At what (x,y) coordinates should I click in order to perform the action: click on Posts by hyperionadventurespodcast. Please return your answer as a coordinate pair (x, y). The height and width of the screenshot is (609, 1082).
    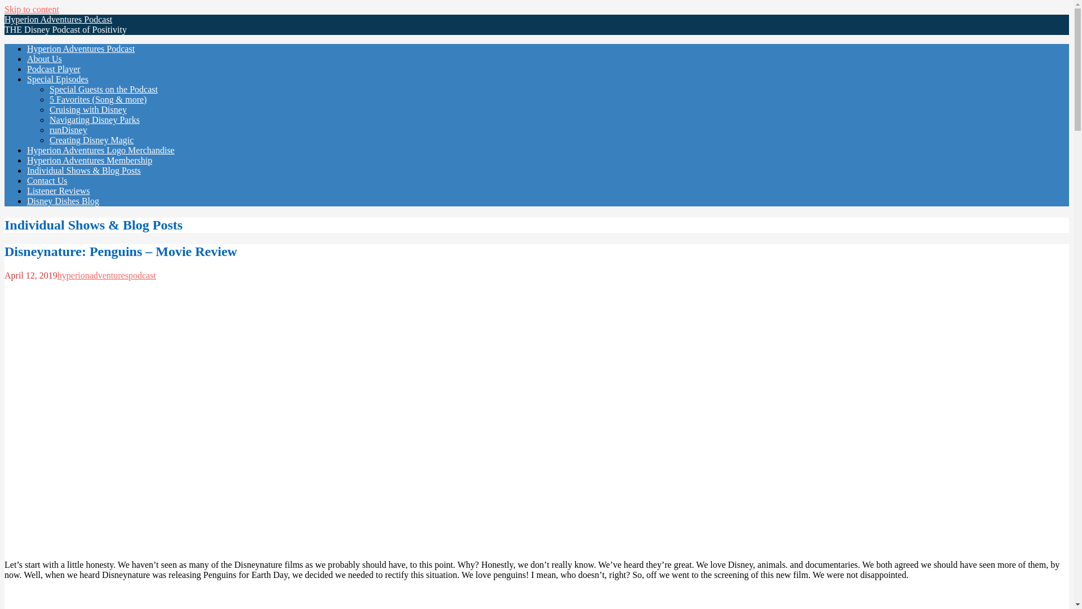
    Looking at the image, I should click on (106, 275).